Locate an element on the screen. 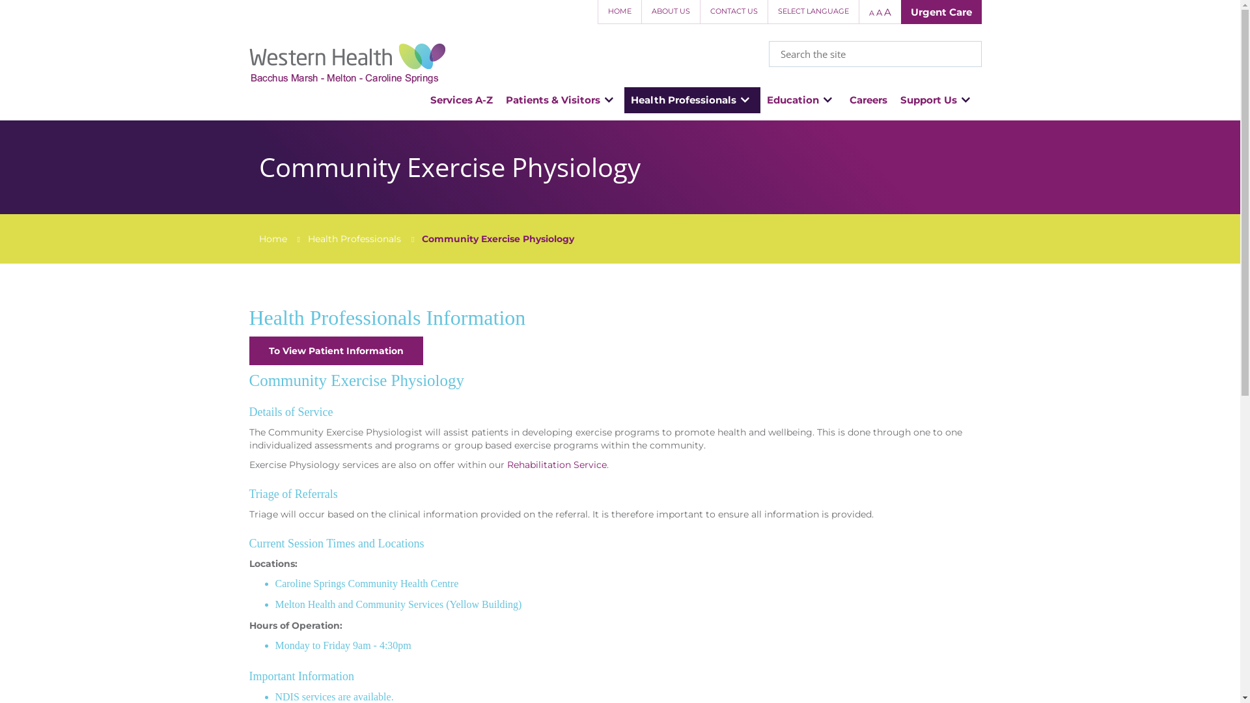 This screenshot has height=703, width=1250. Careers is located at coordinates (868, 100).